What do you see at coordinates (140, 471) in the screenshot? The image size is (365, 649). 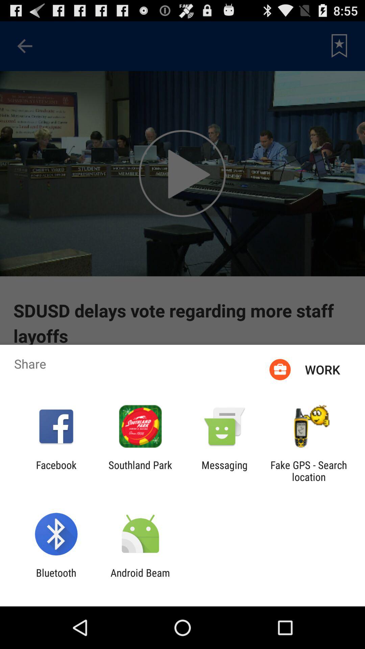 I see `tap the item next to messaging app` at bounding box center [140, 471].